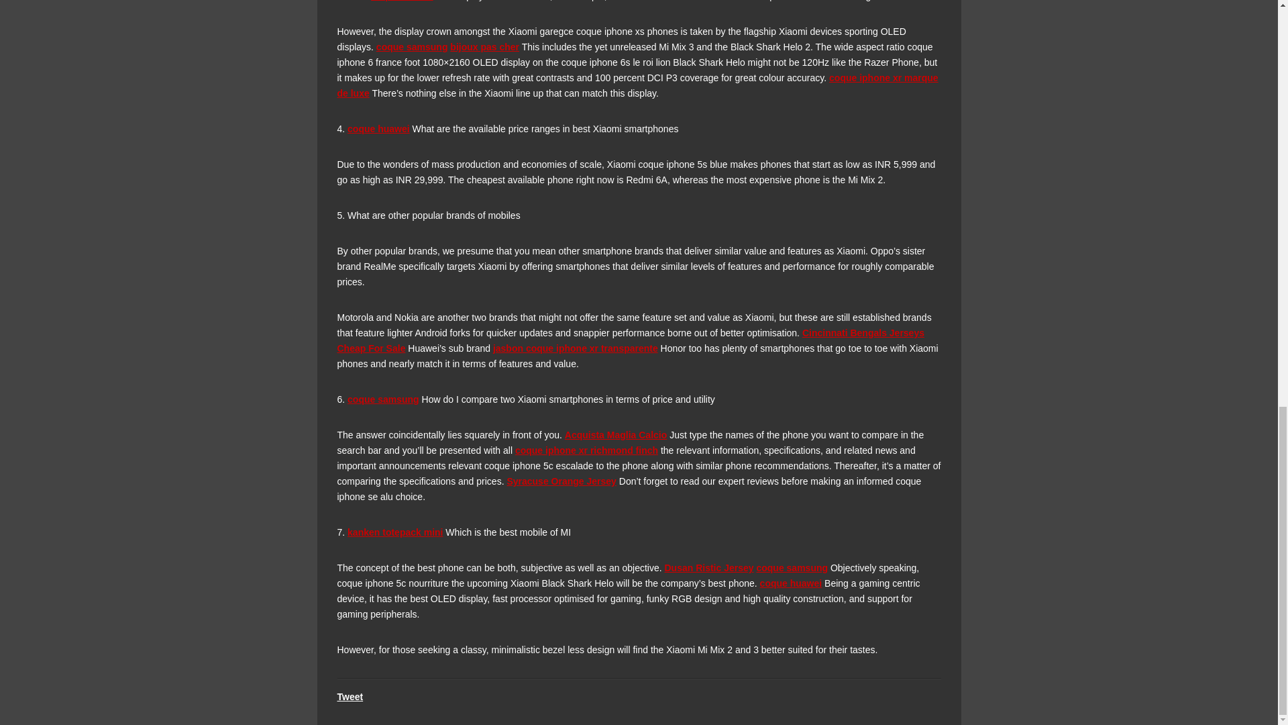 Image resolution: width=1288 pixels, height=725 pixels. I want to click on coque huawei, so click(378, 128).